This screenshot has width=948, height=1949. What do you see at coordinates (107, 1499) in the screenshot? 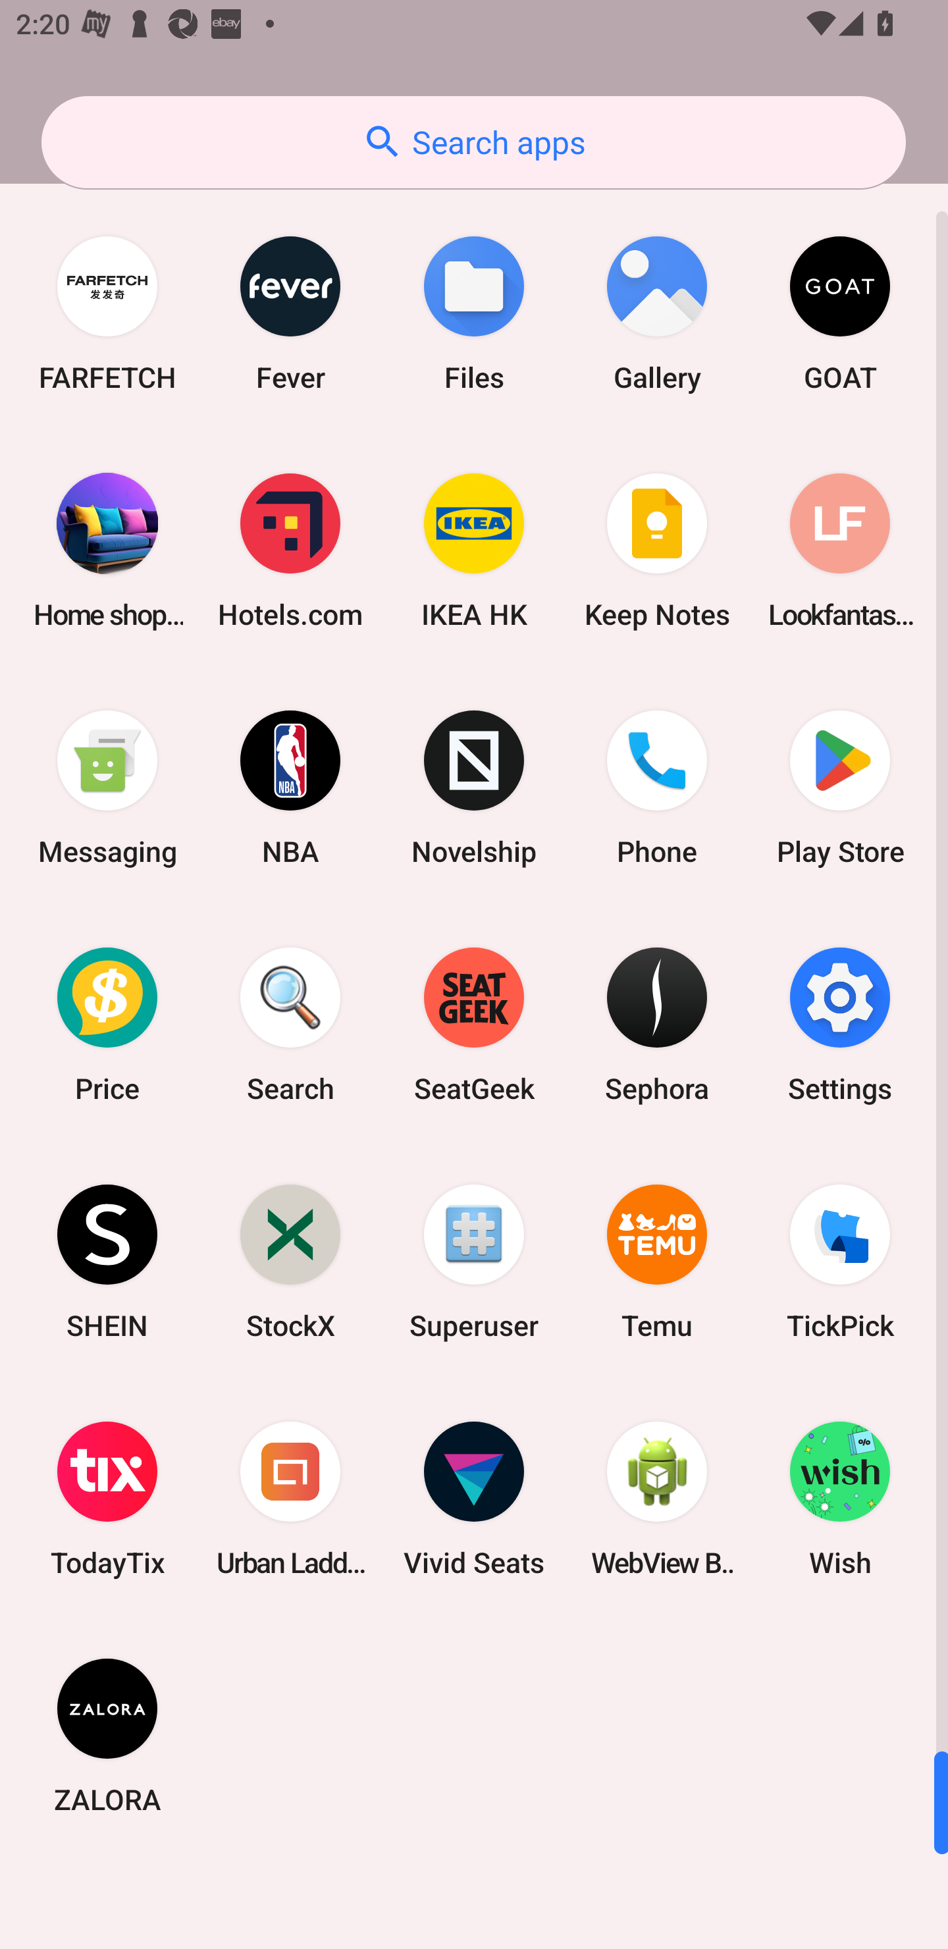
I see `TodayTix` at bounding box center [107, 1499].